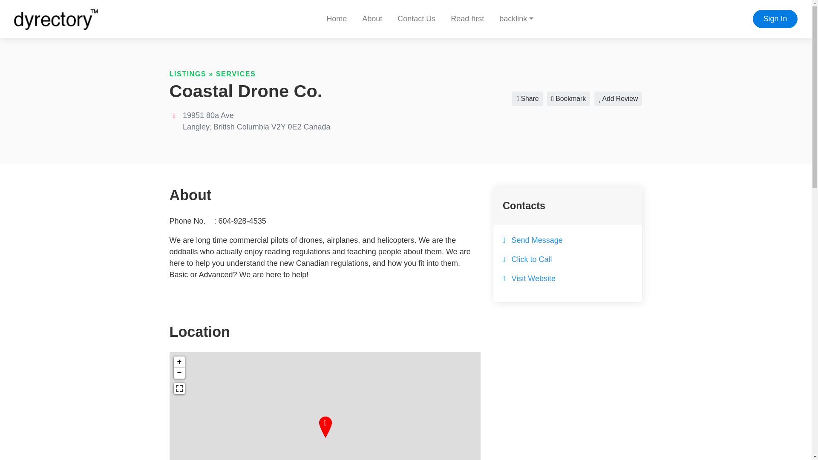 This screenshot has height=460, width=818. I want to click on Add Review, so click(618, 99).